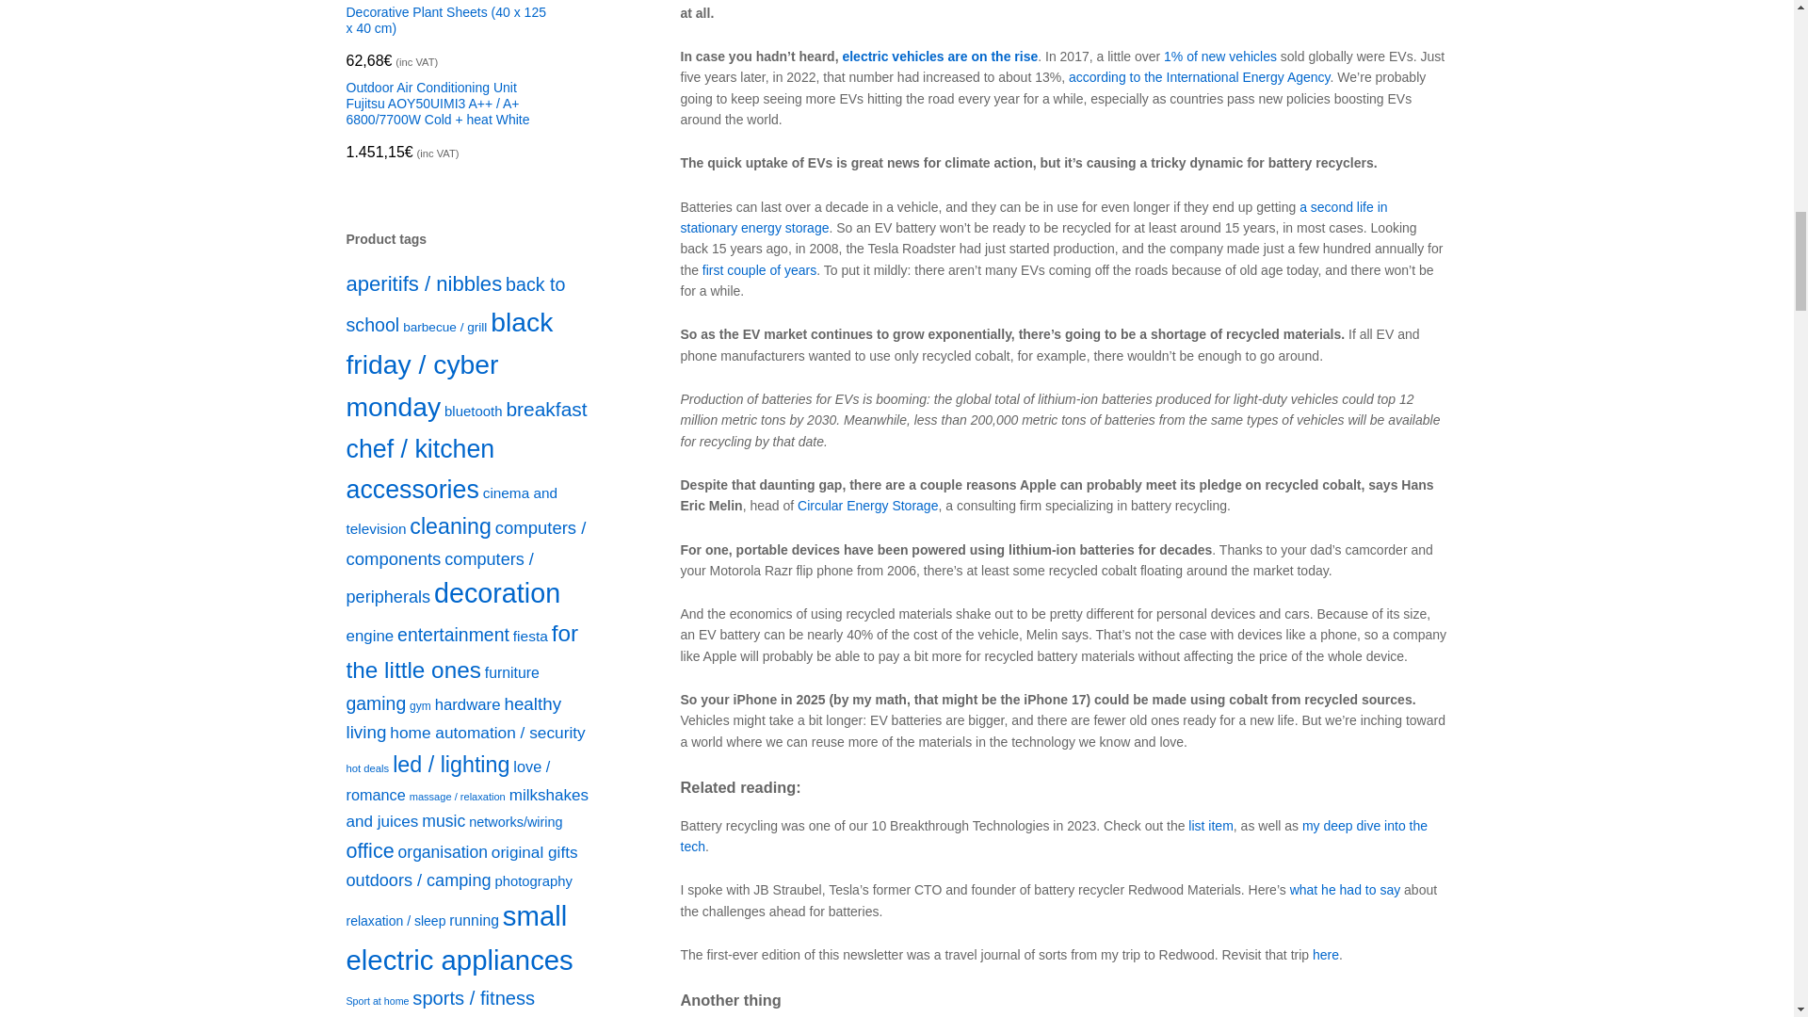 The height and width of the screenshot is (1017, 1808). I want to click on list item, so click(1210, 825).